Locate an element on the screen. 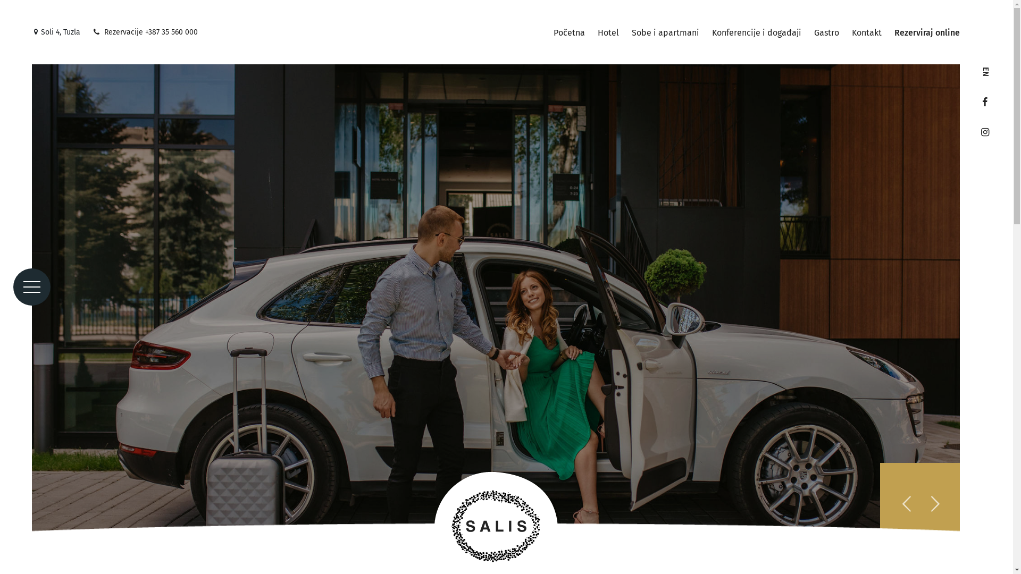 The width and height of the screenshot is (1021, 574). Hotel is located at coordinates (608, 33).